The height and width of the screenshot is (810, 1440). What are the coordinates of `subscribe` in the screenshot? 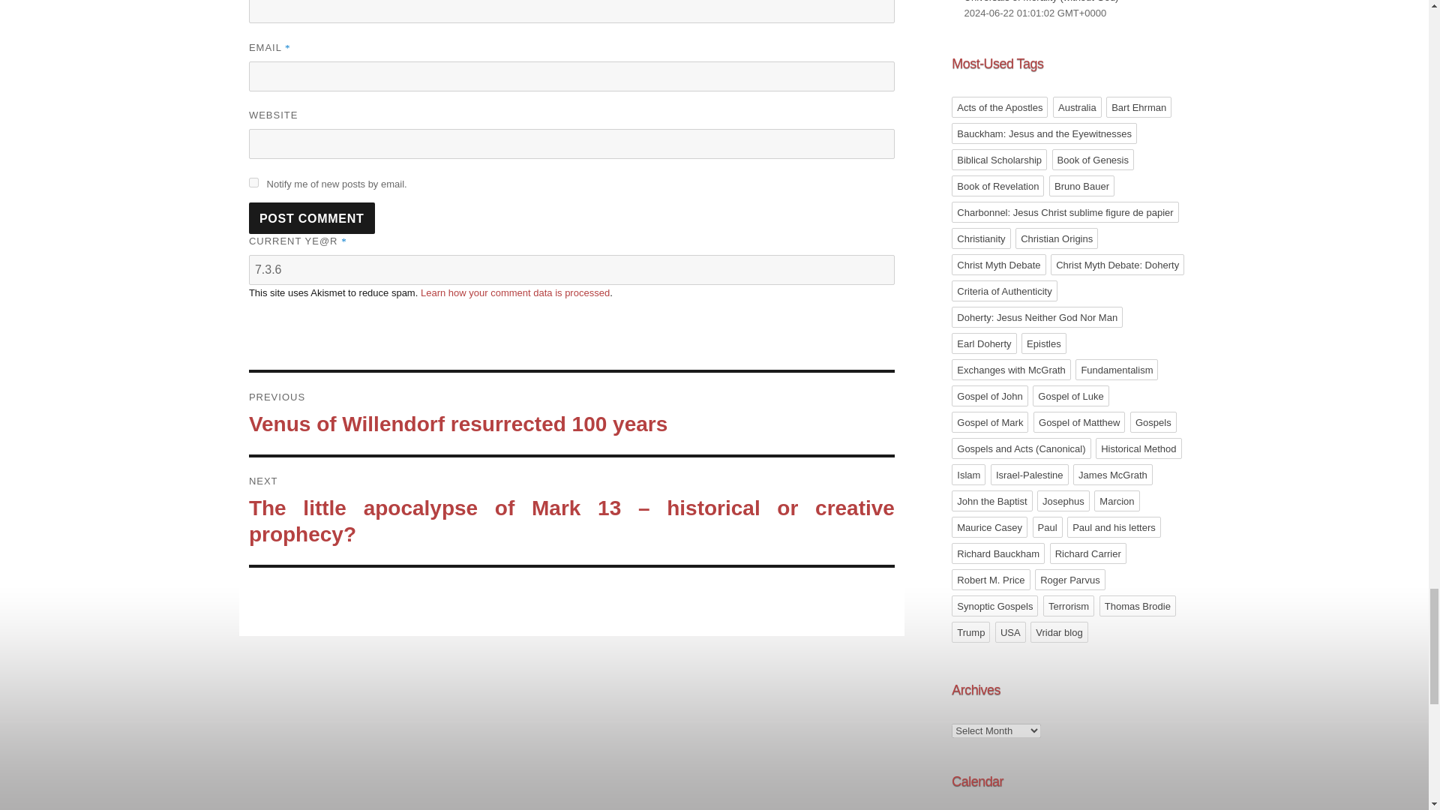 It's located at (253, 181).